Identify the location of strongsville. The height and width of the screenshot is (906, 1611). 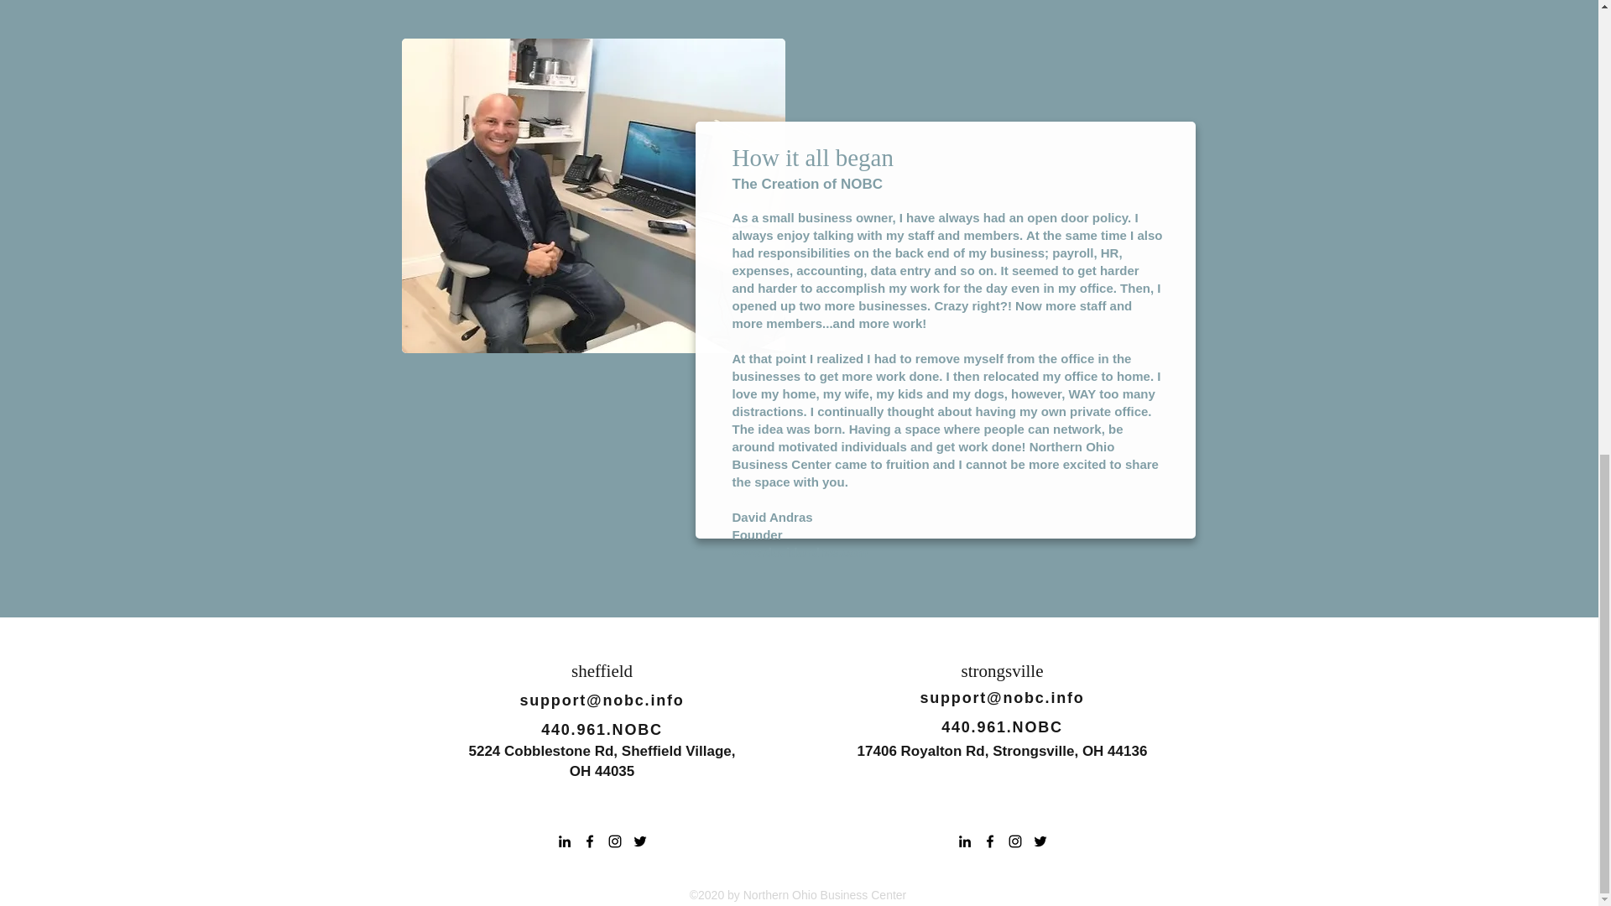
(1003, 671).